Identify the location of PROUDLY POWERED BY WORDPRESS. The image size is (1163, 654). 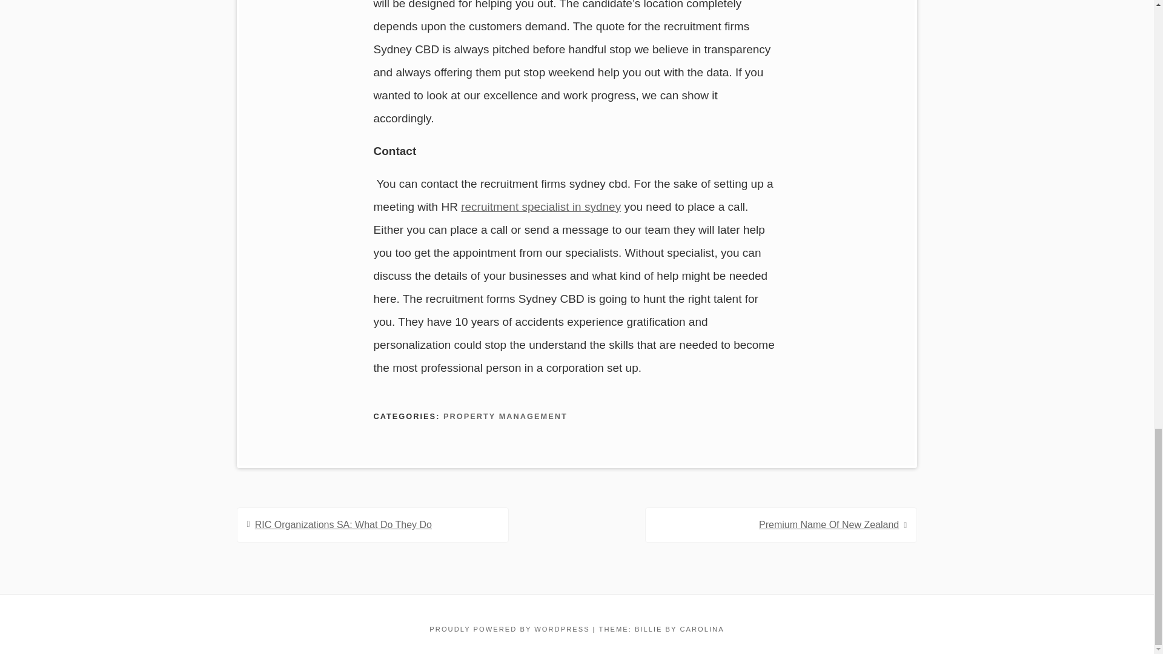
(509, 629).